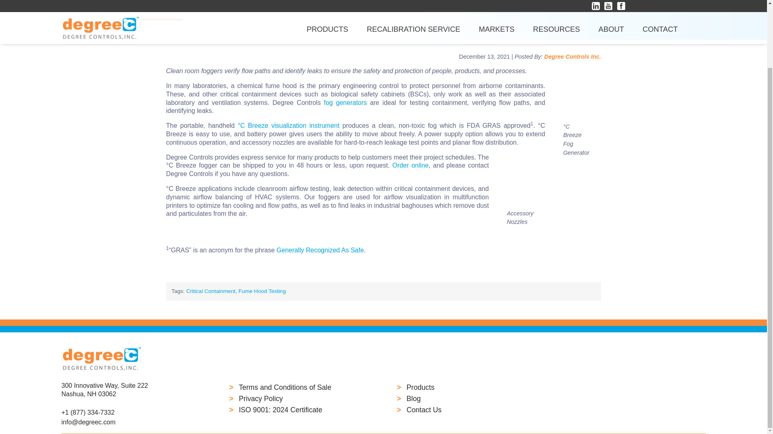  I want to click on Fume Hood Testing, so click(320, 250).